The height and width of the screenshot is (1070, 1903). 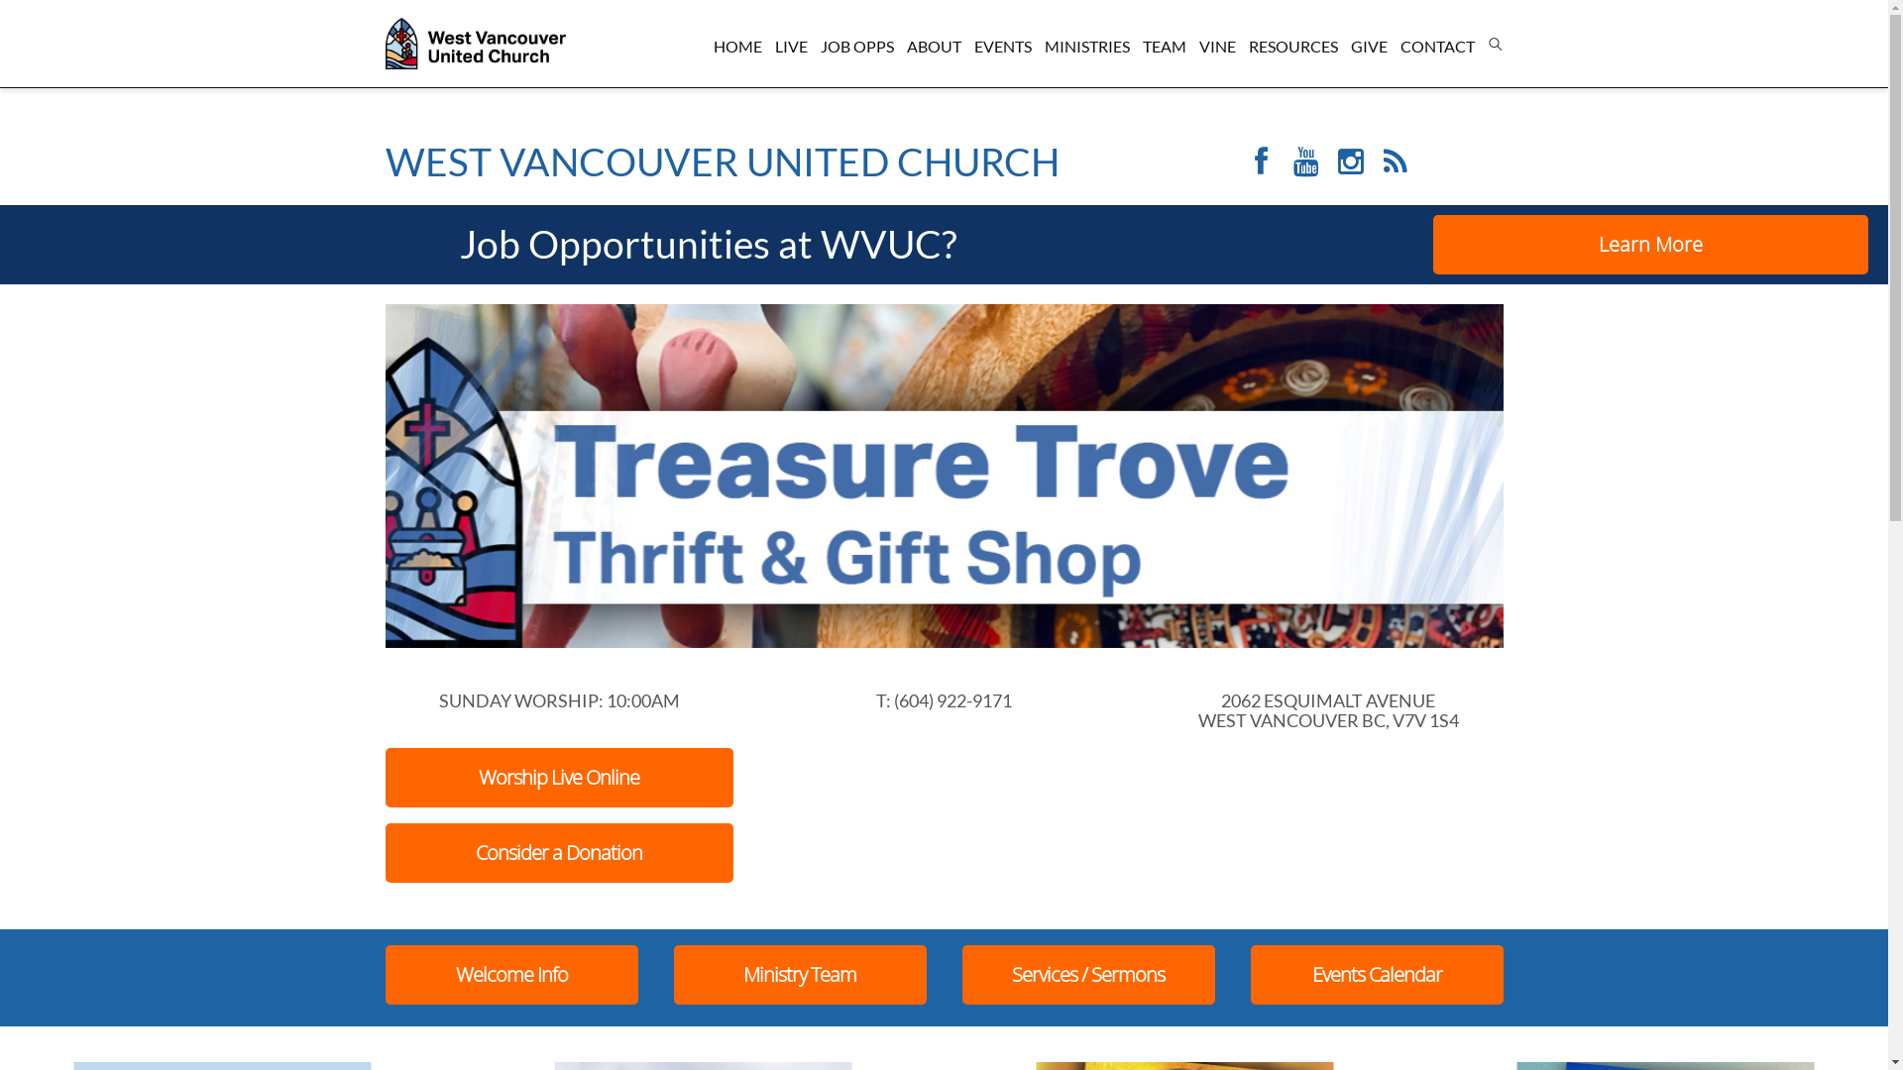 I want to click on VINE, so click(x=1217, y=52).